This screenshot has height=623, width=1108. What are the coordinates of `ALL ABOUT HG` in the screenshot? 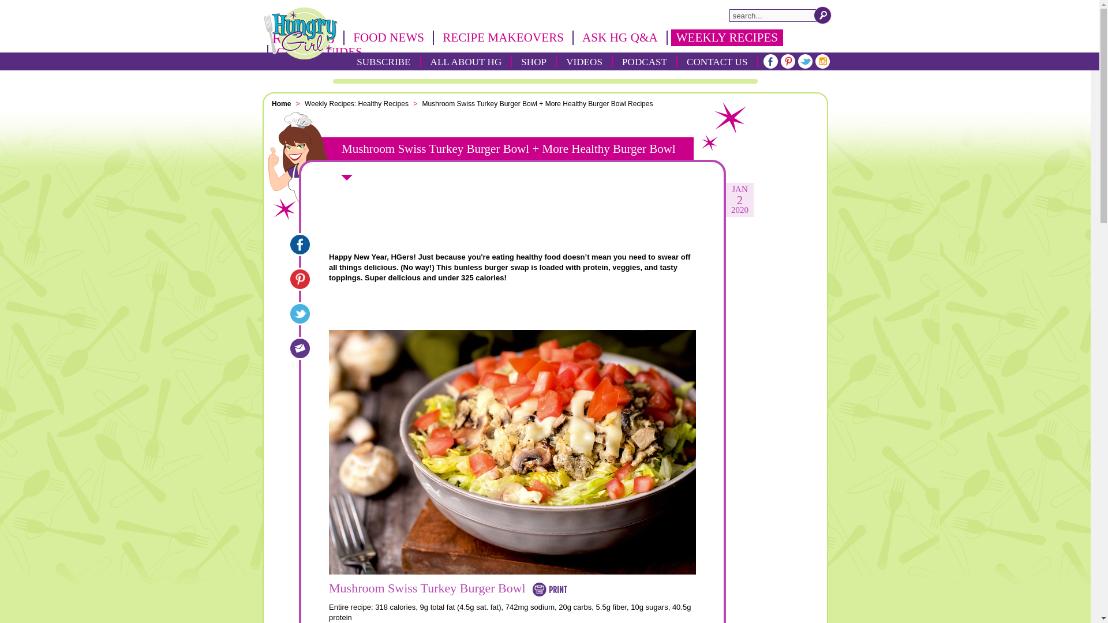 It's located at (466, 61).